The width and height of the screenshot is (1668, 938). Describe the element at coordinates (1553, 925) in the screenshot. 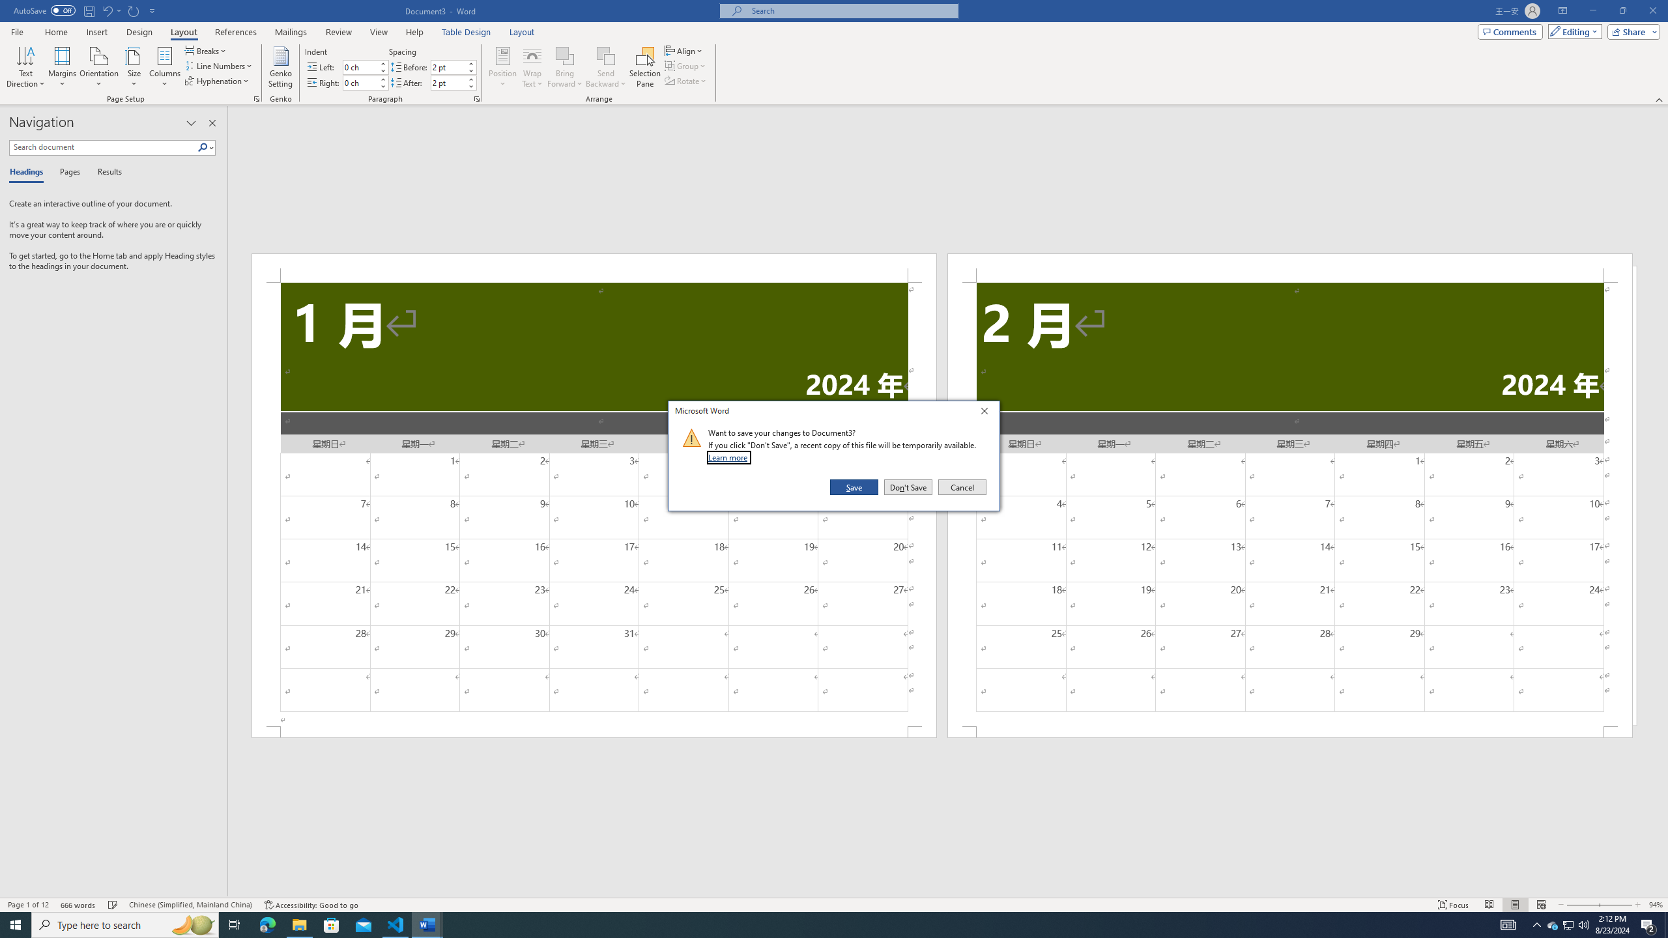

I see `Breaks` at that location.